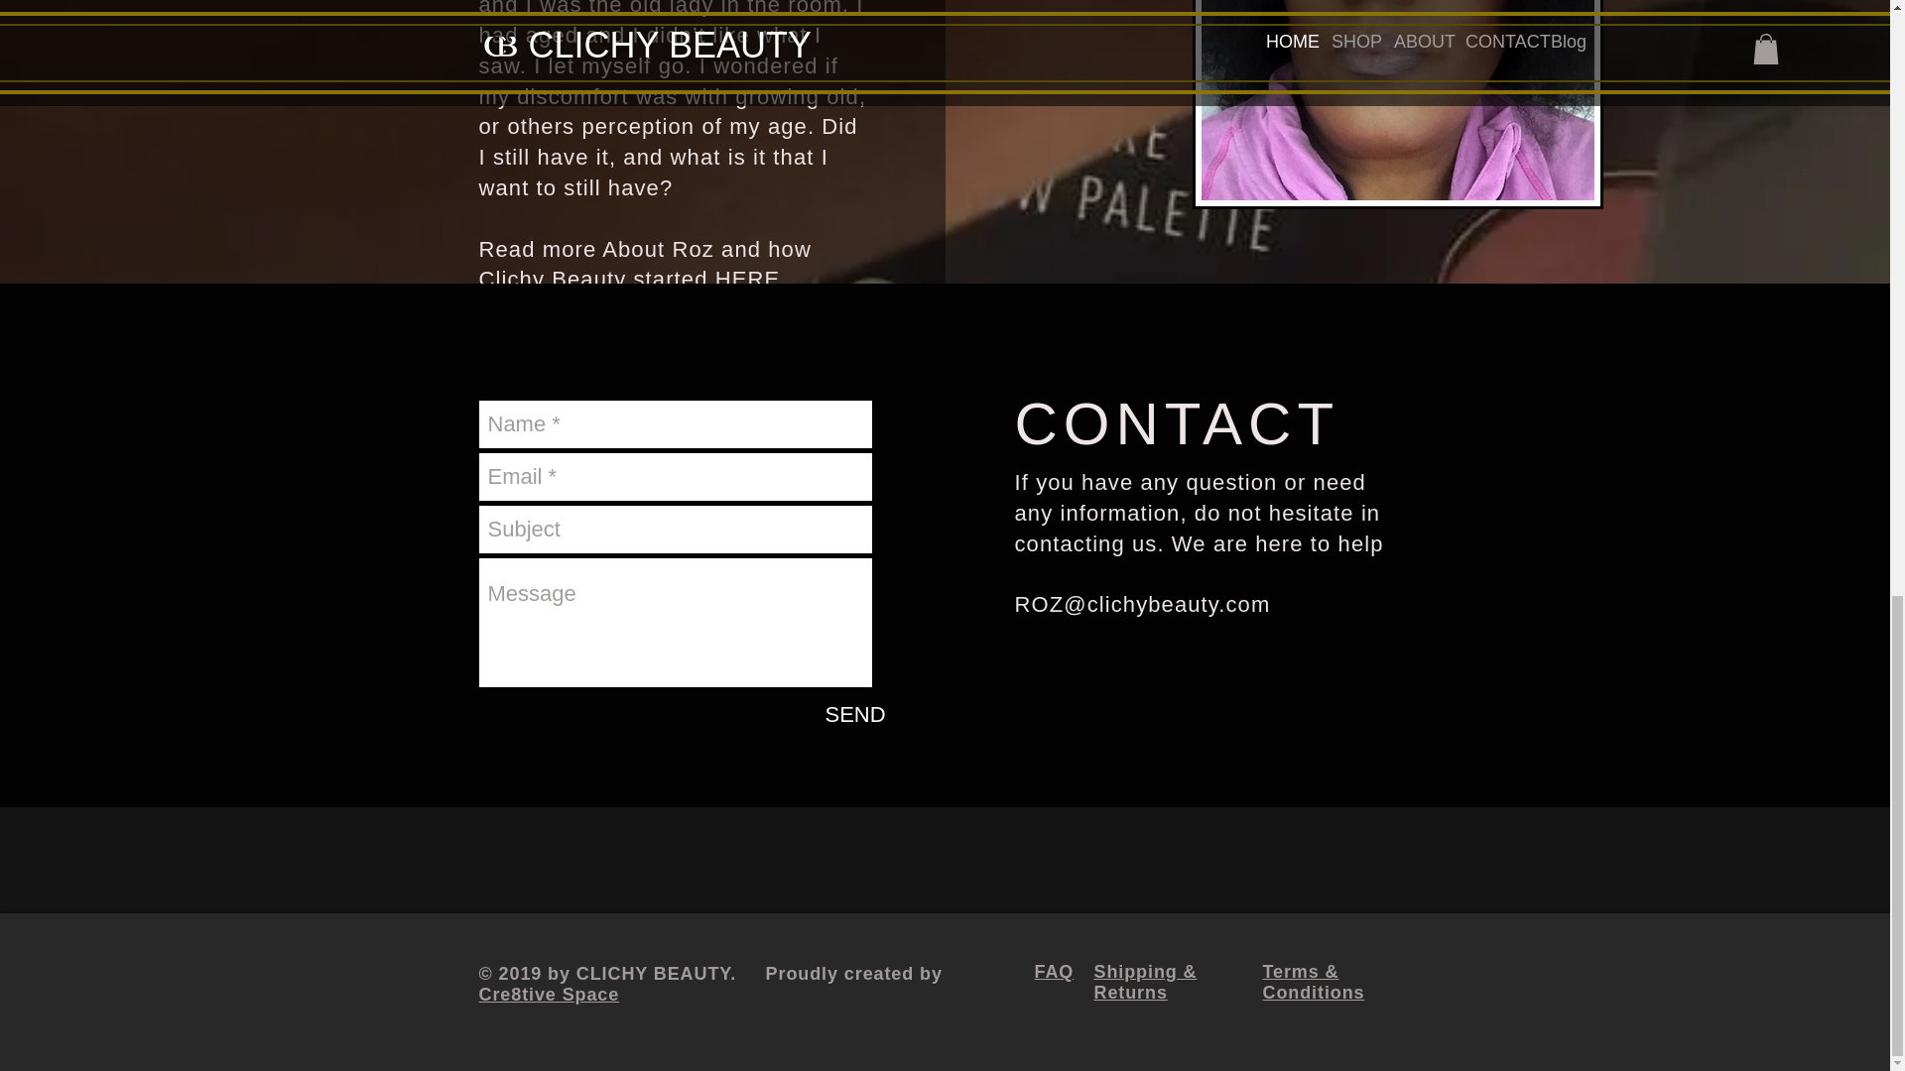  What do you see at coordinates (1054, 972) in the screenshot?
I see `FAQ` at bounding box center [1054, 972].